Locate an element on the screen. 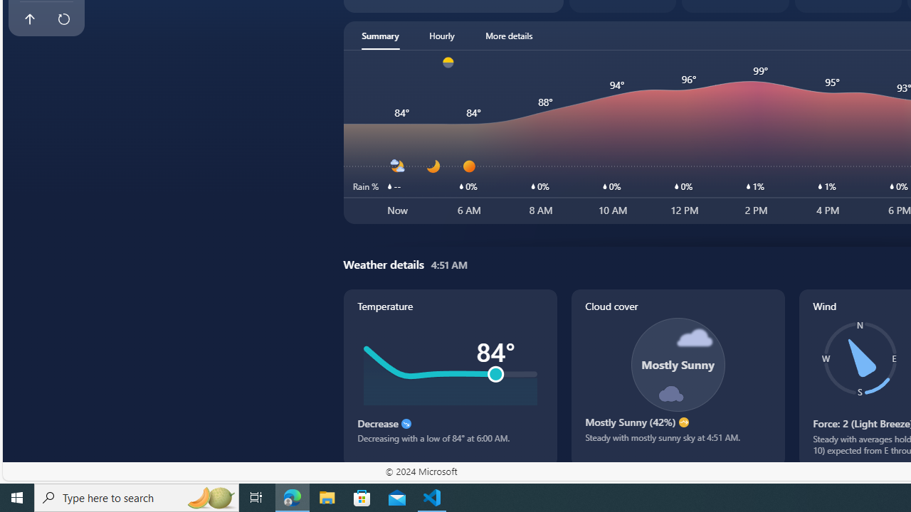 This screenshot has height=512, width=911. Temperature is located at coordinates (450, 378).